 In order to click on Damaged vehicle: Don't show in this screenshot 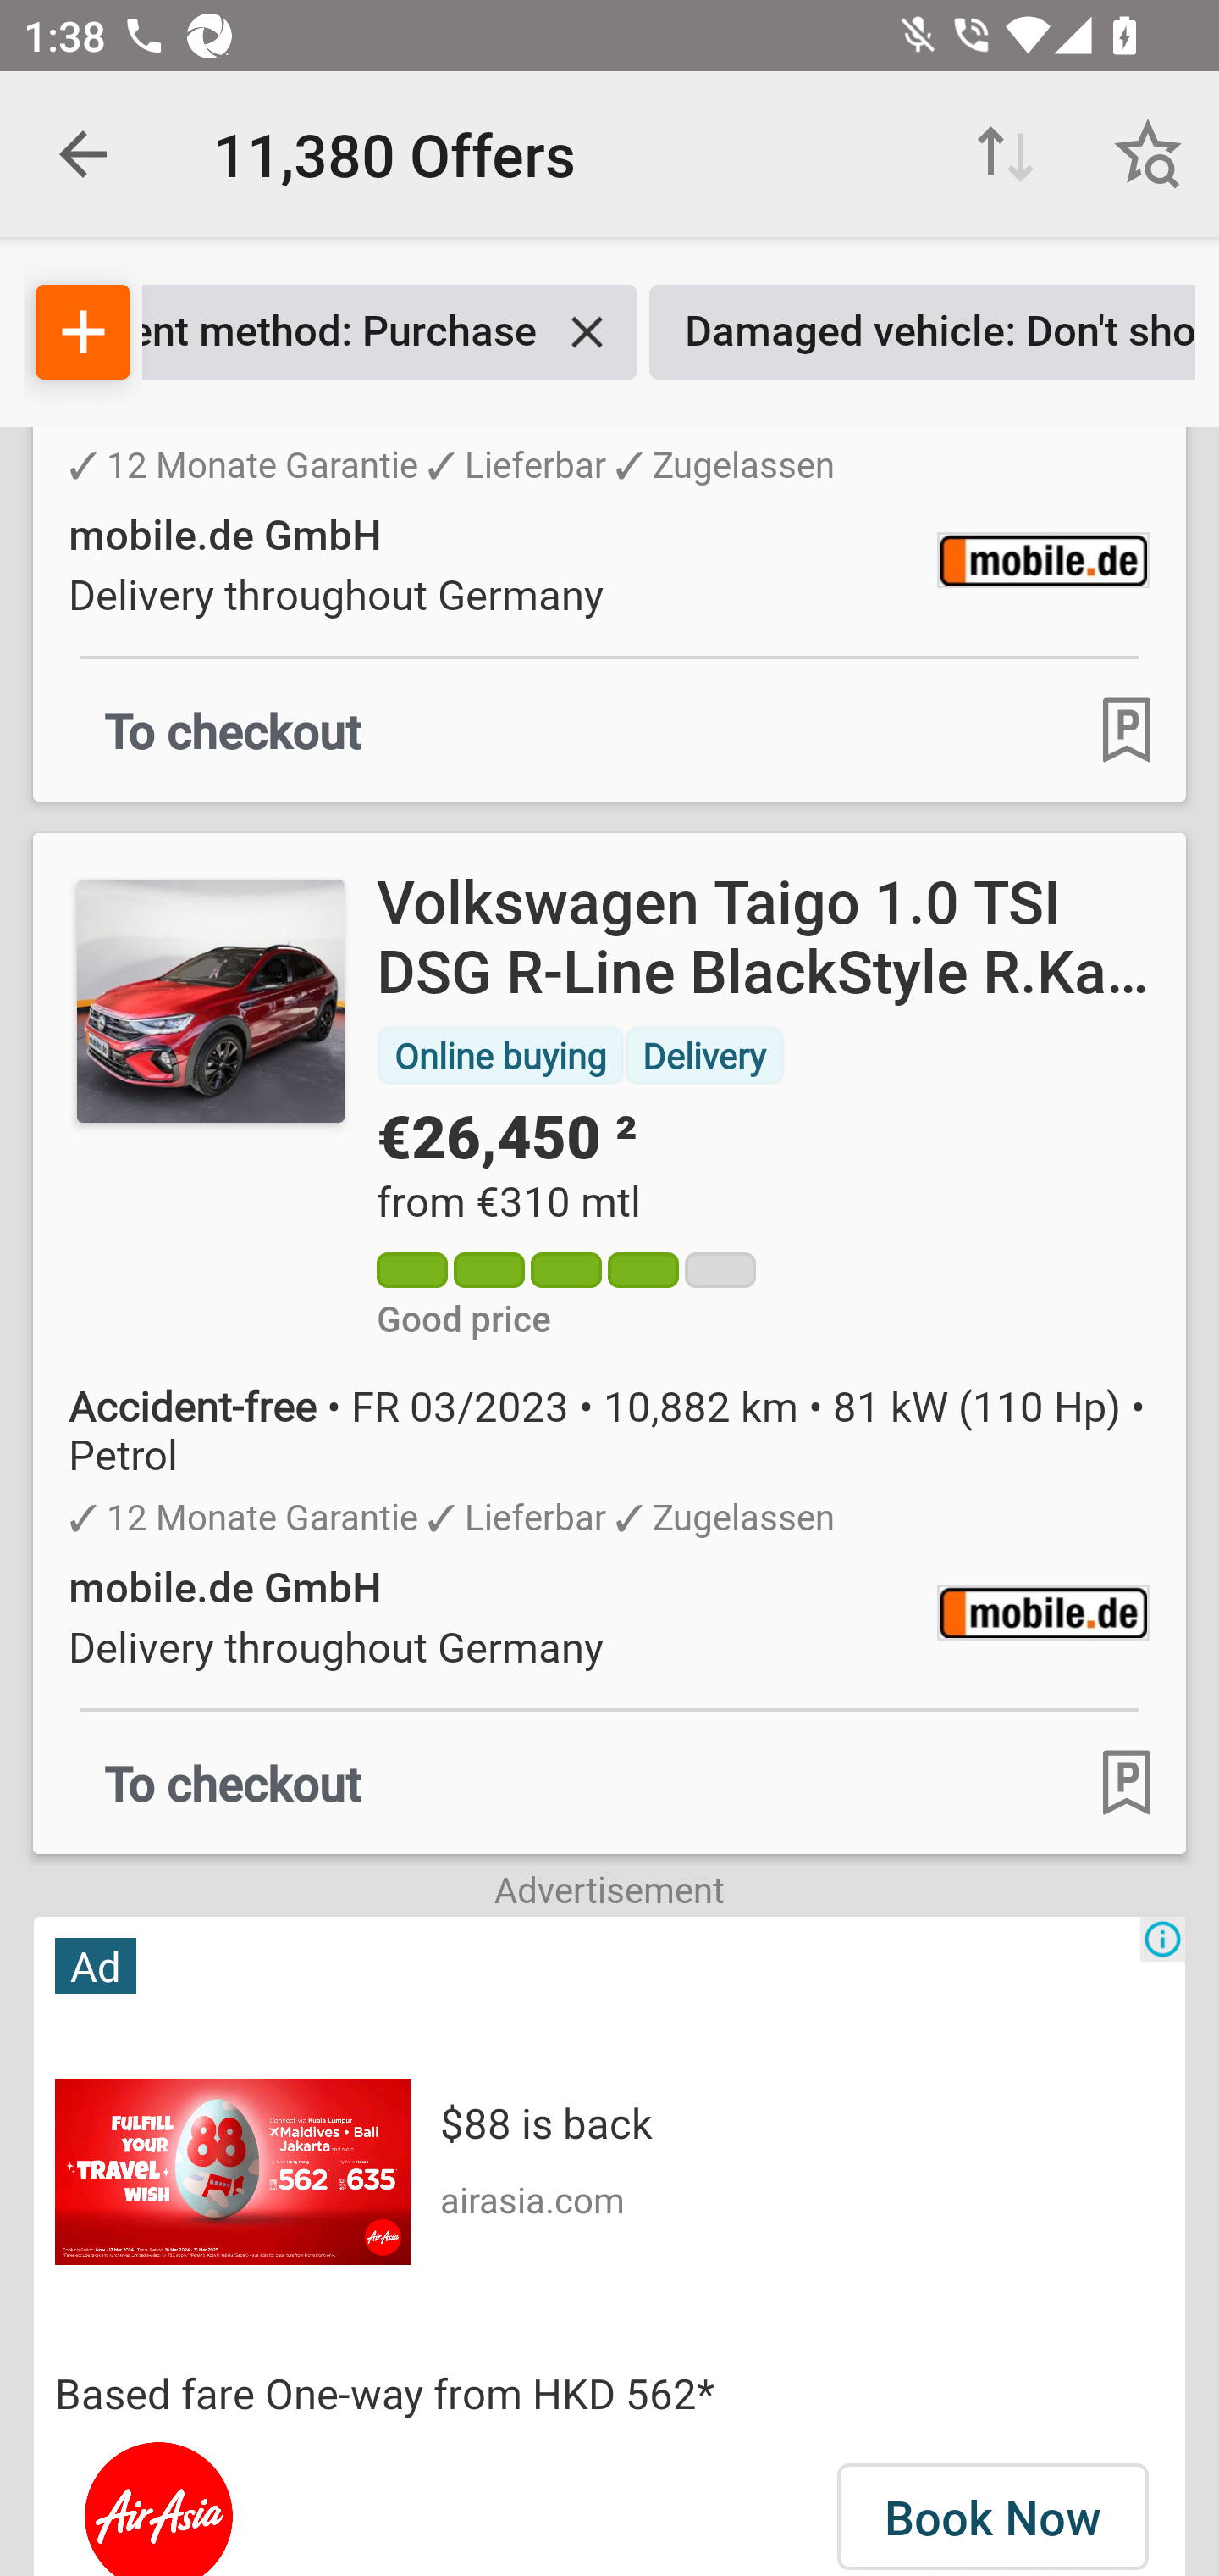, I will do `click(923, 332)`.